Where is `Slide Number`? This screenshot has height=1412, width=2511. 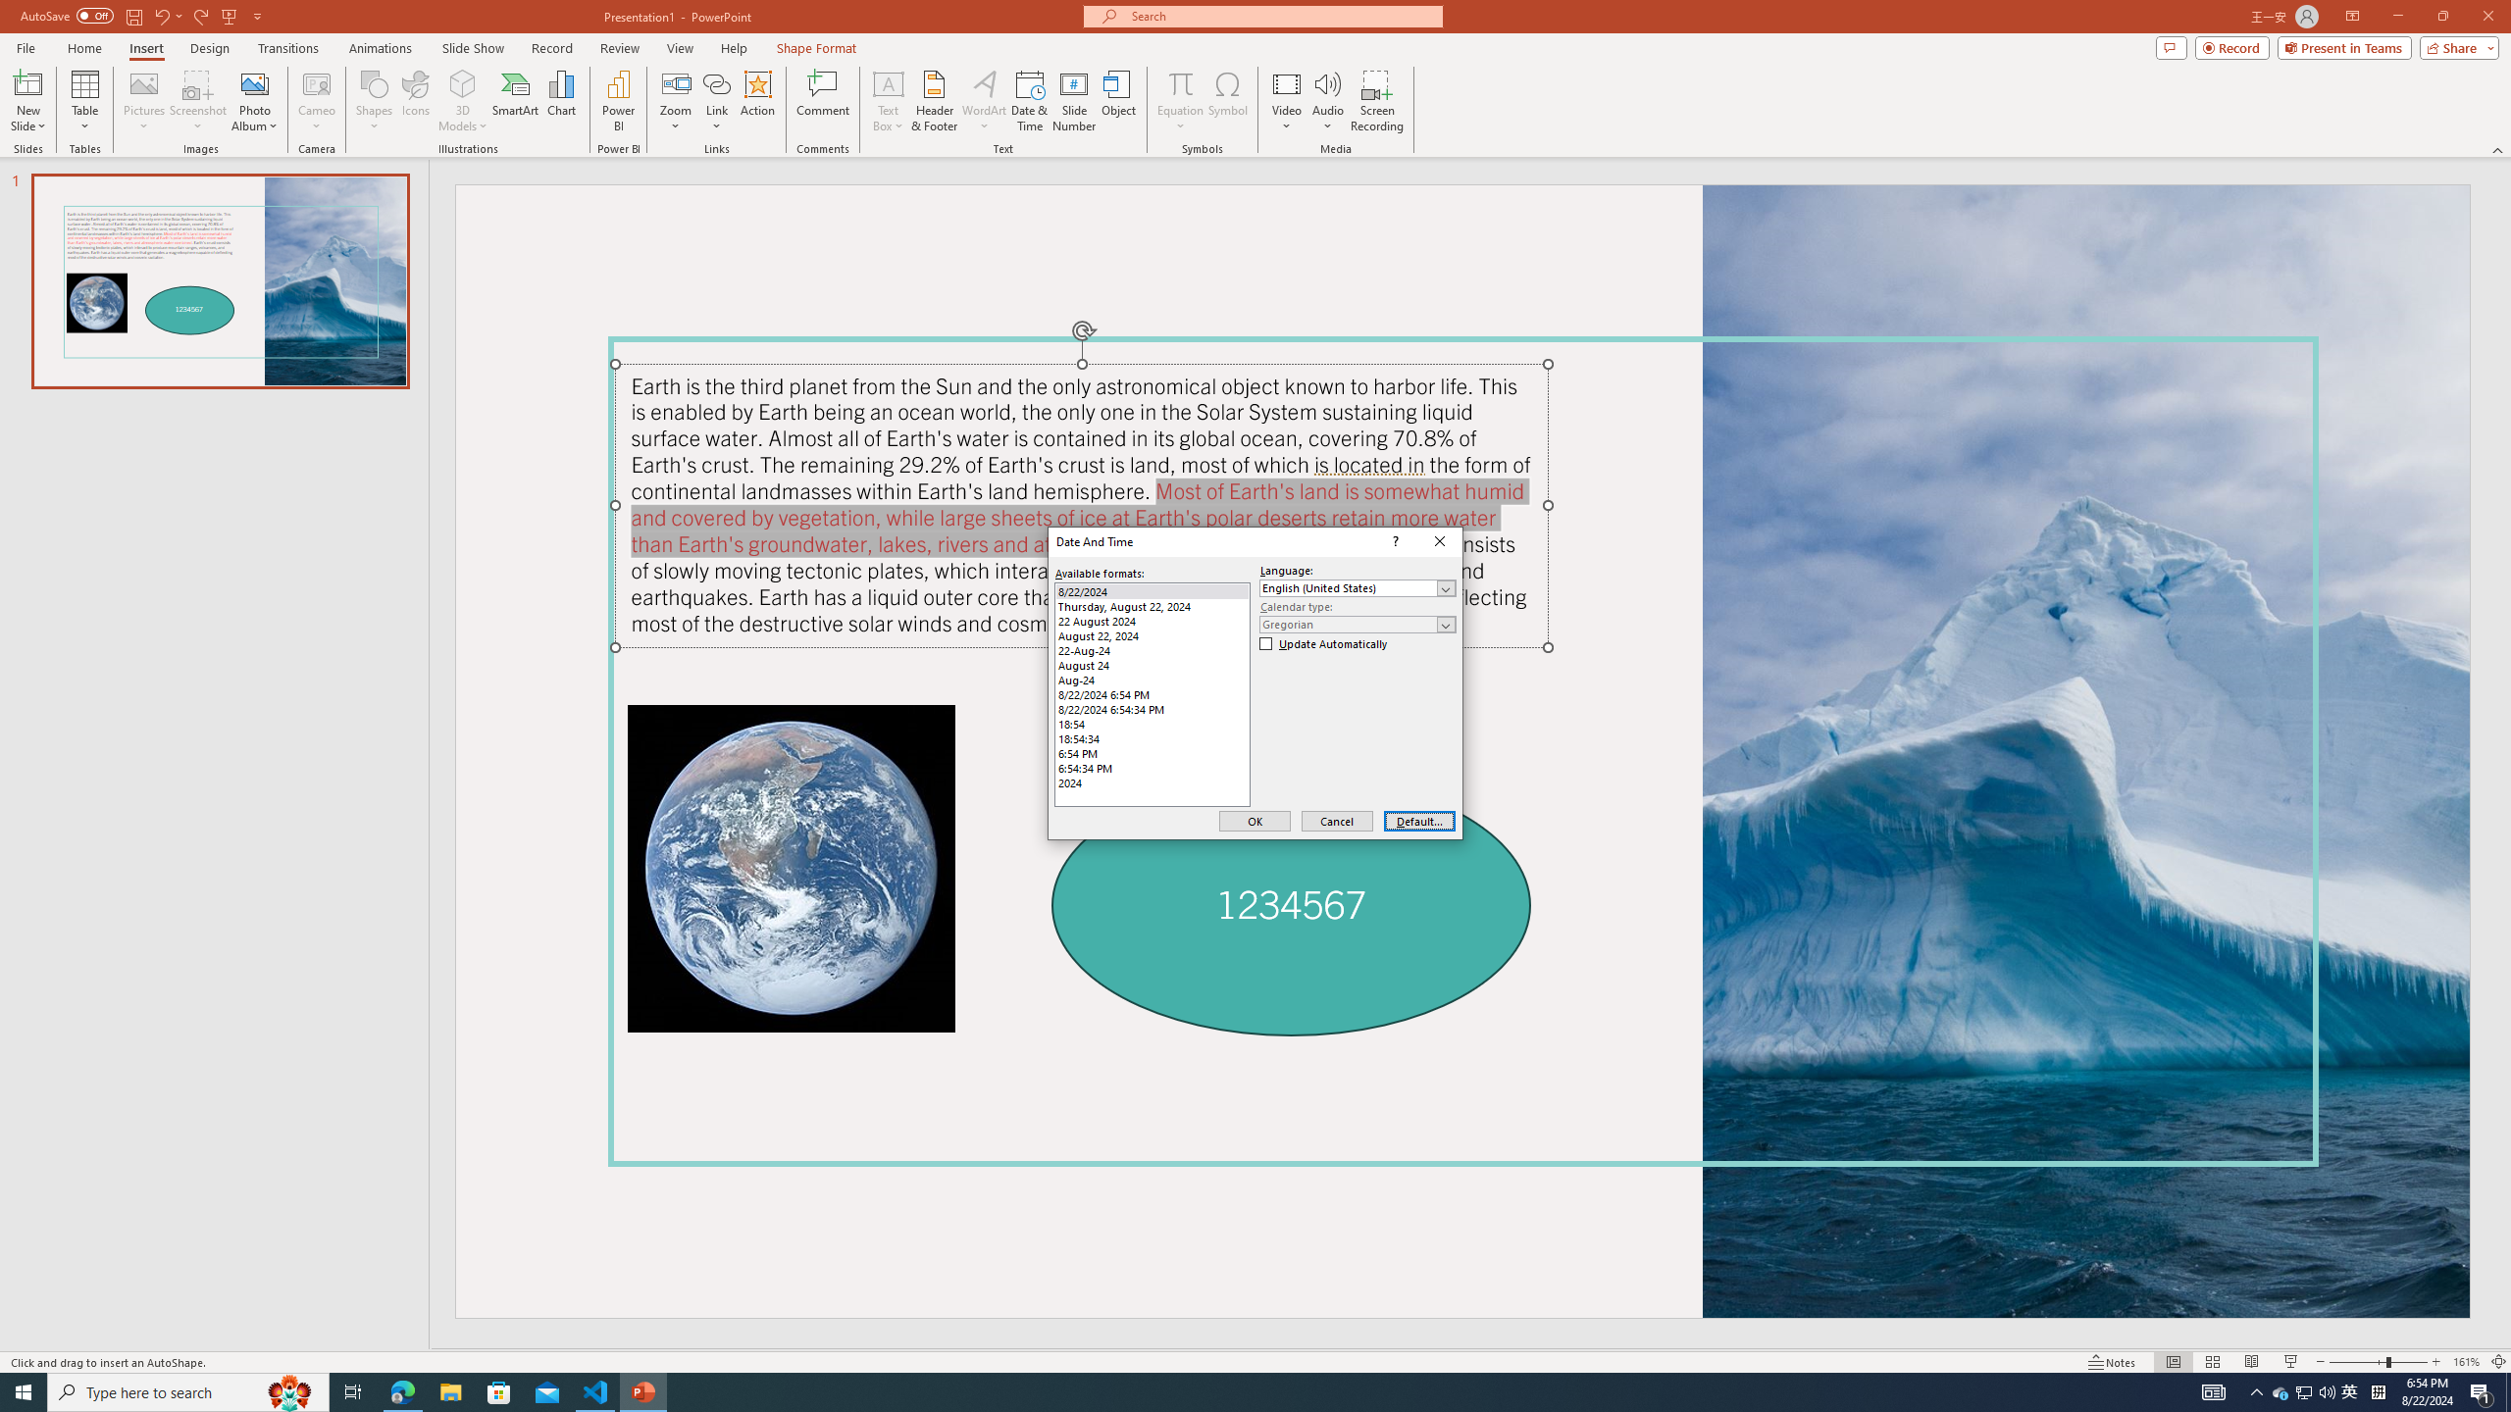 Slide Number is located at coordinates (1075, 101).